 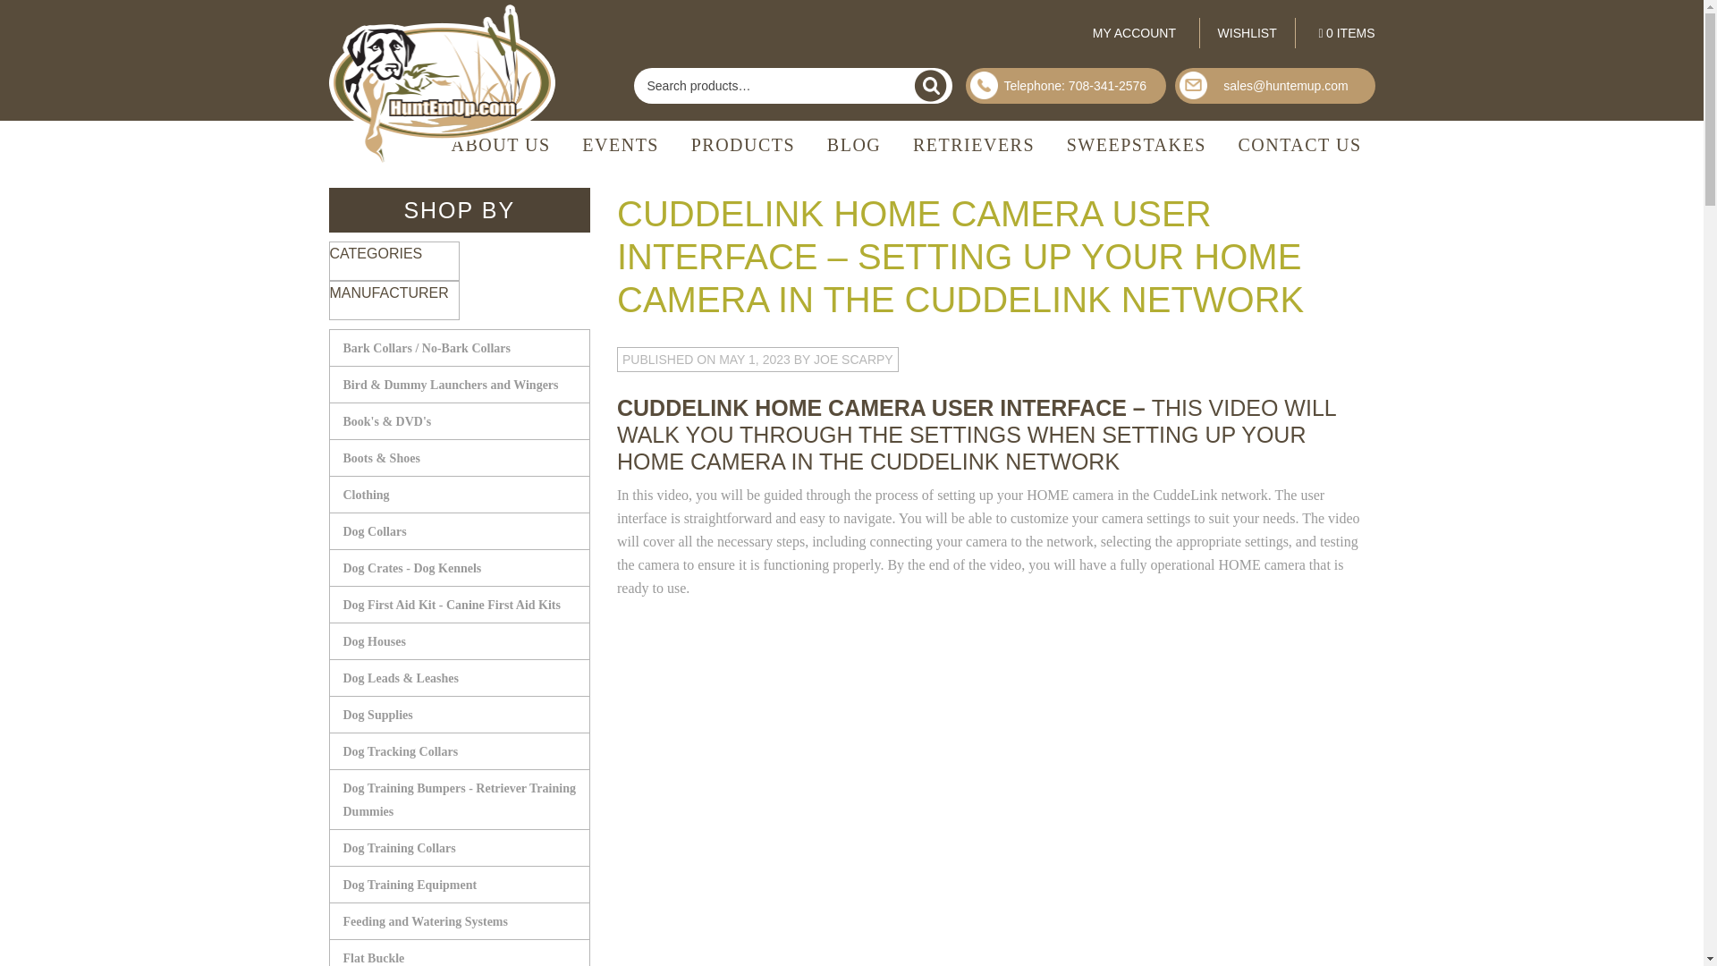 What do you see at coordinates (973, 145) in the screenshot?
I see `RETRIEVERS` at bounding box center [973, 145].